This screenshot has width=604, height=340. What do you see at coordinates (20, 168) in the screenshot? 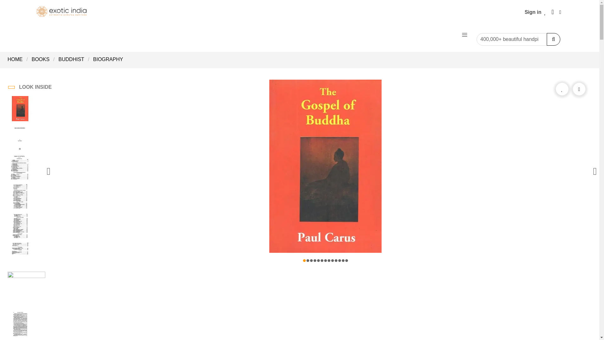
I see `The Gospel of Buddha` at bounding box center [20, 168].